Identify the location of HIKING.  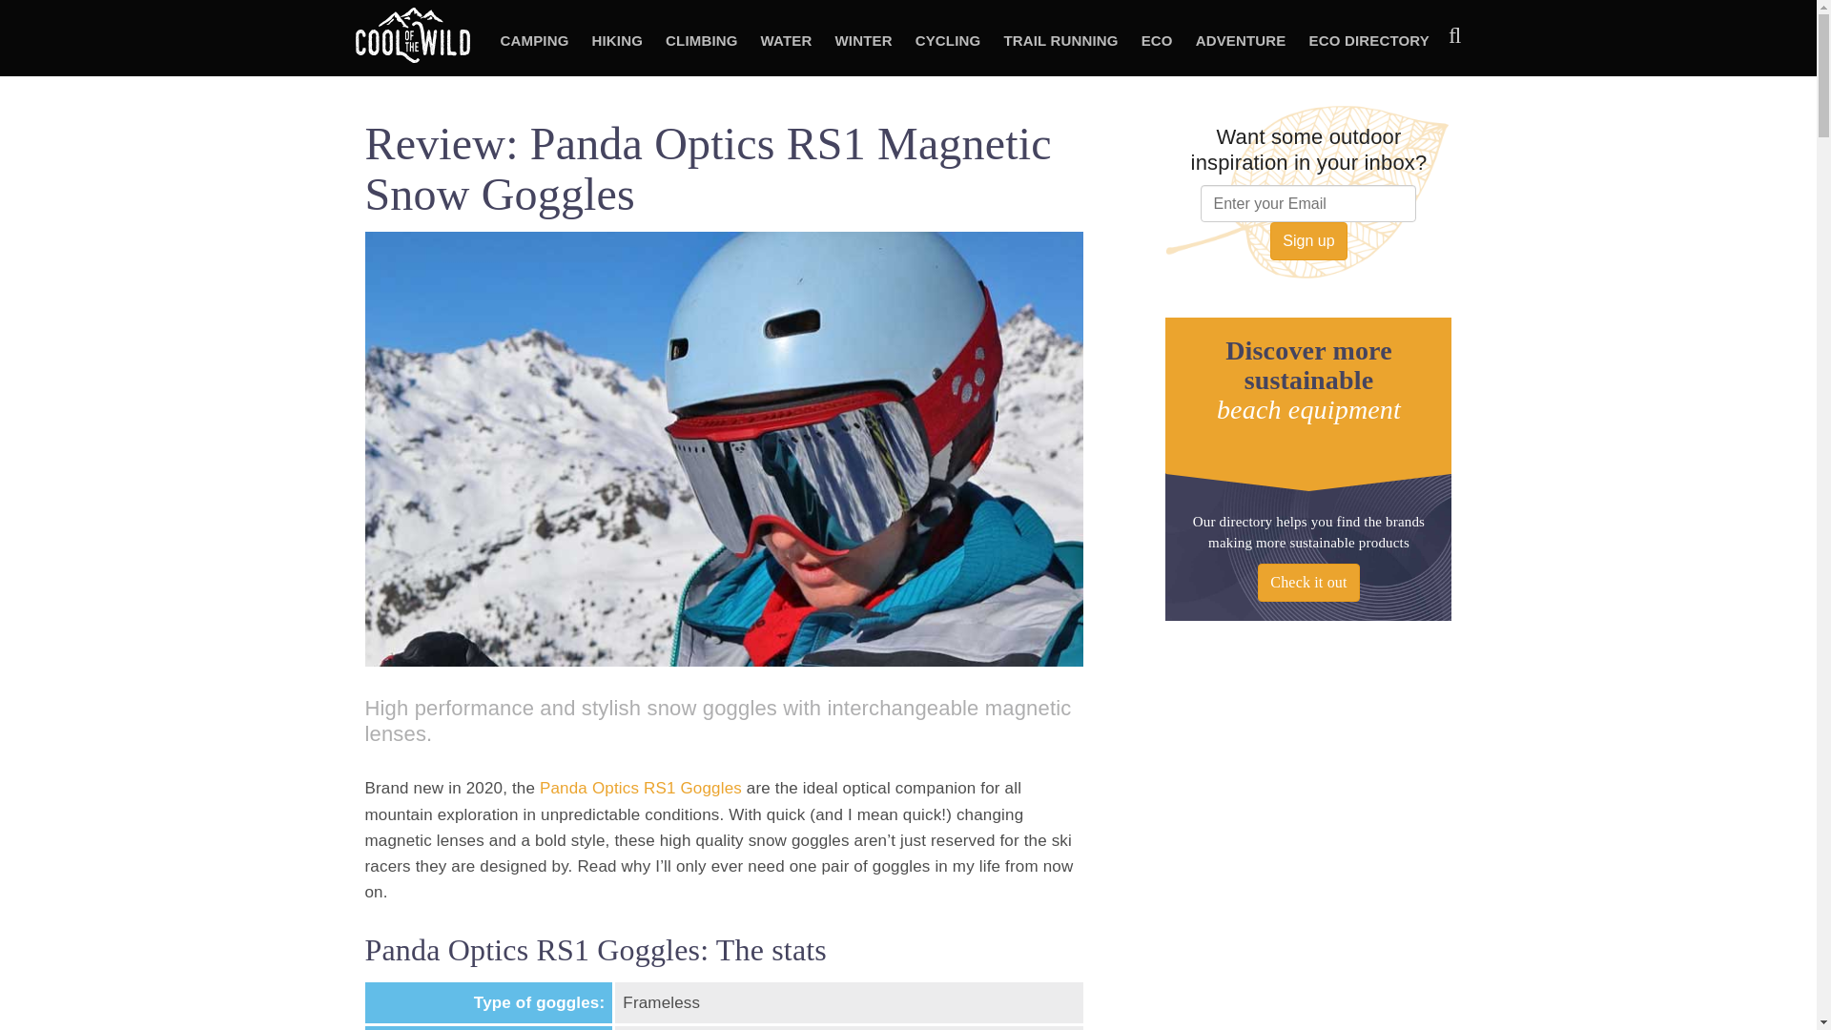
(618, 41).